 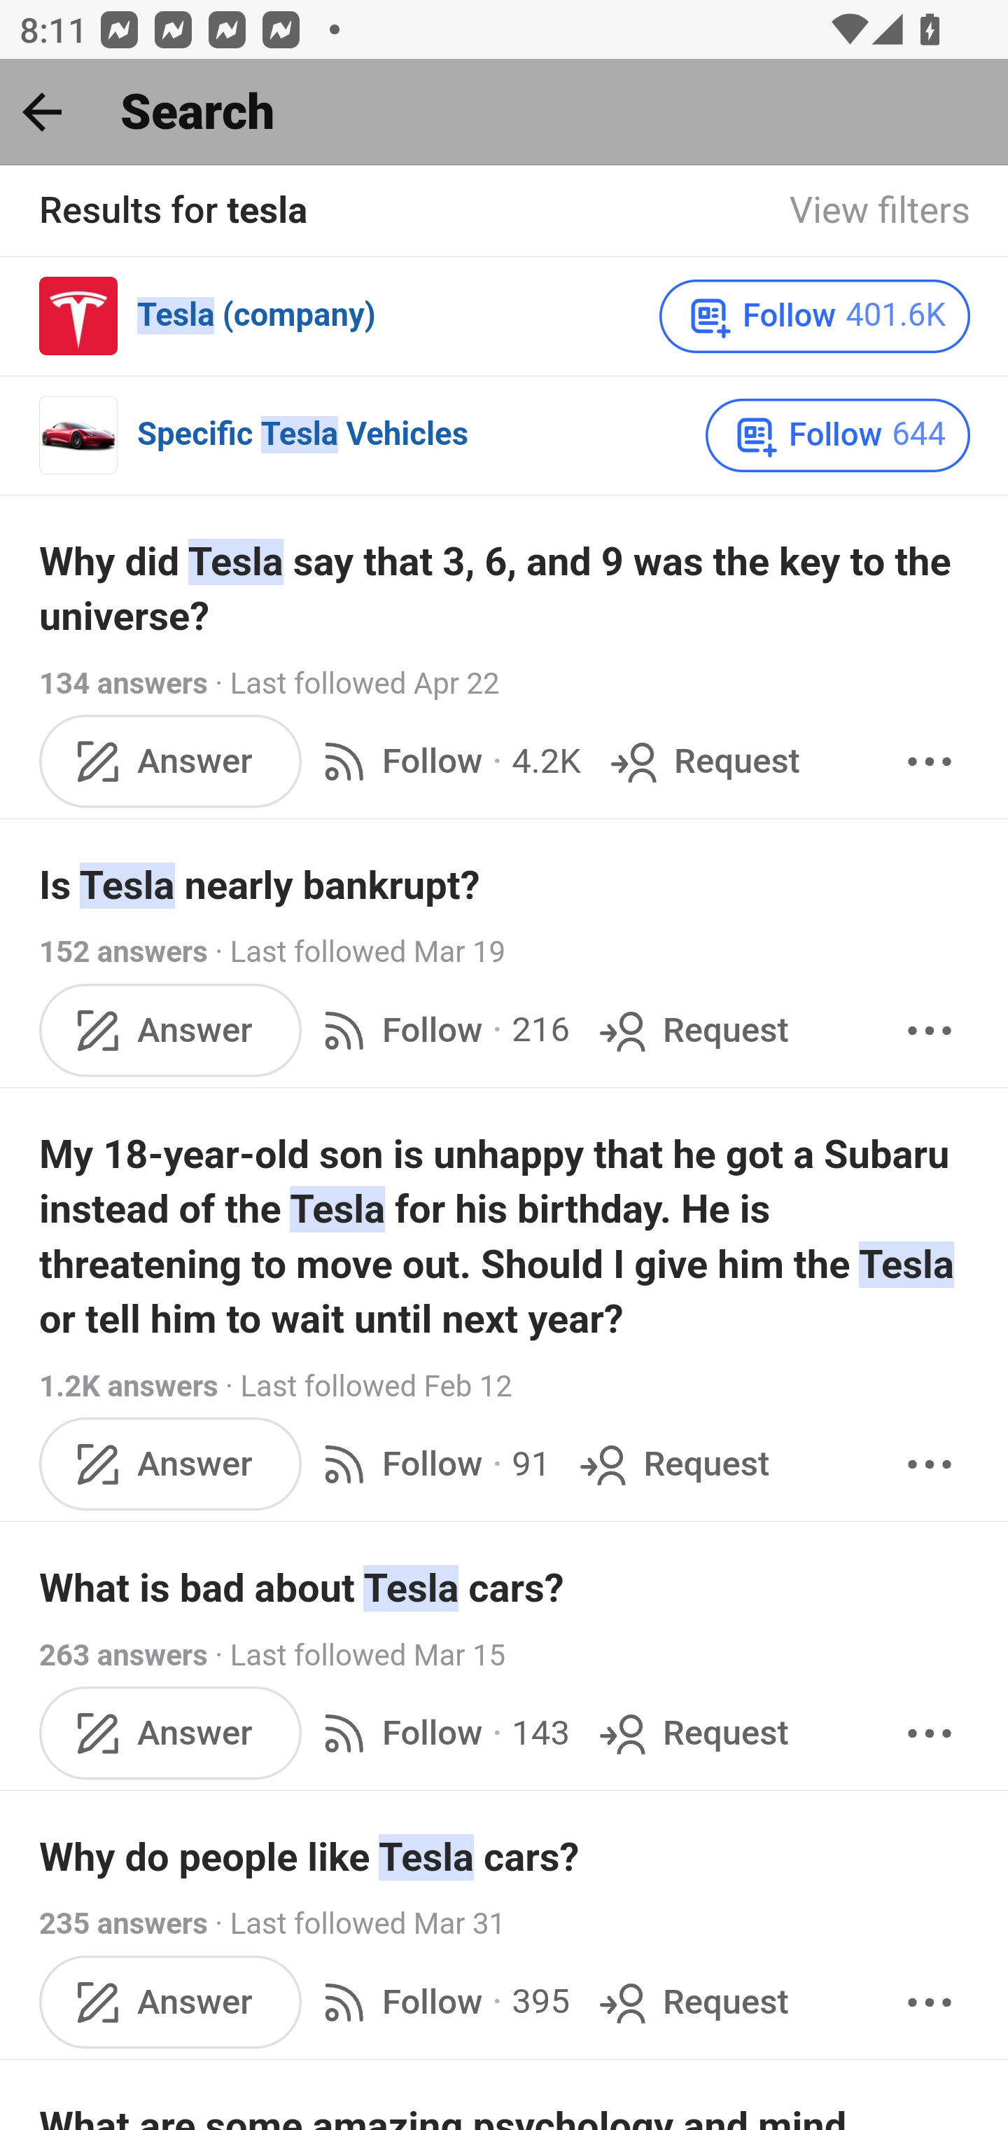 What do you see at coordinates (123, 1655) in the screenshot?
I see `263 answers 263  answers` at bounding box center [123, 1655].